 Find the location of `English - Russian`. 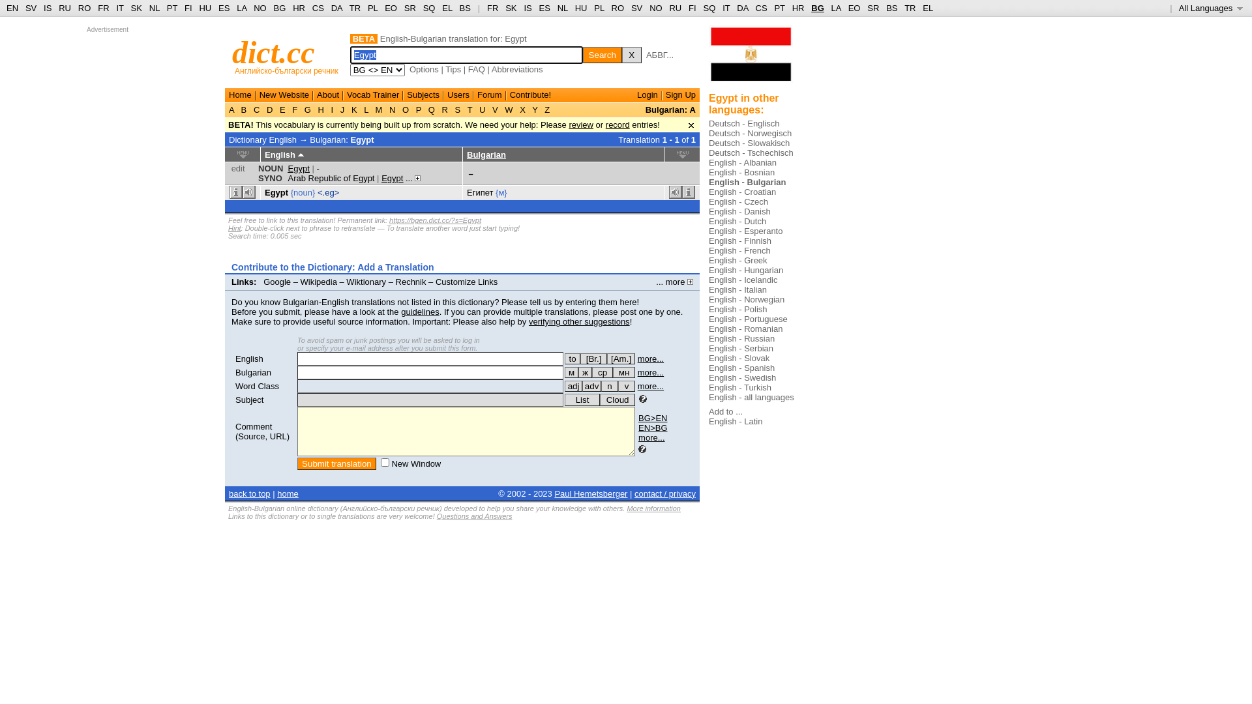

English - Russian is located at coordinates (742, 339).